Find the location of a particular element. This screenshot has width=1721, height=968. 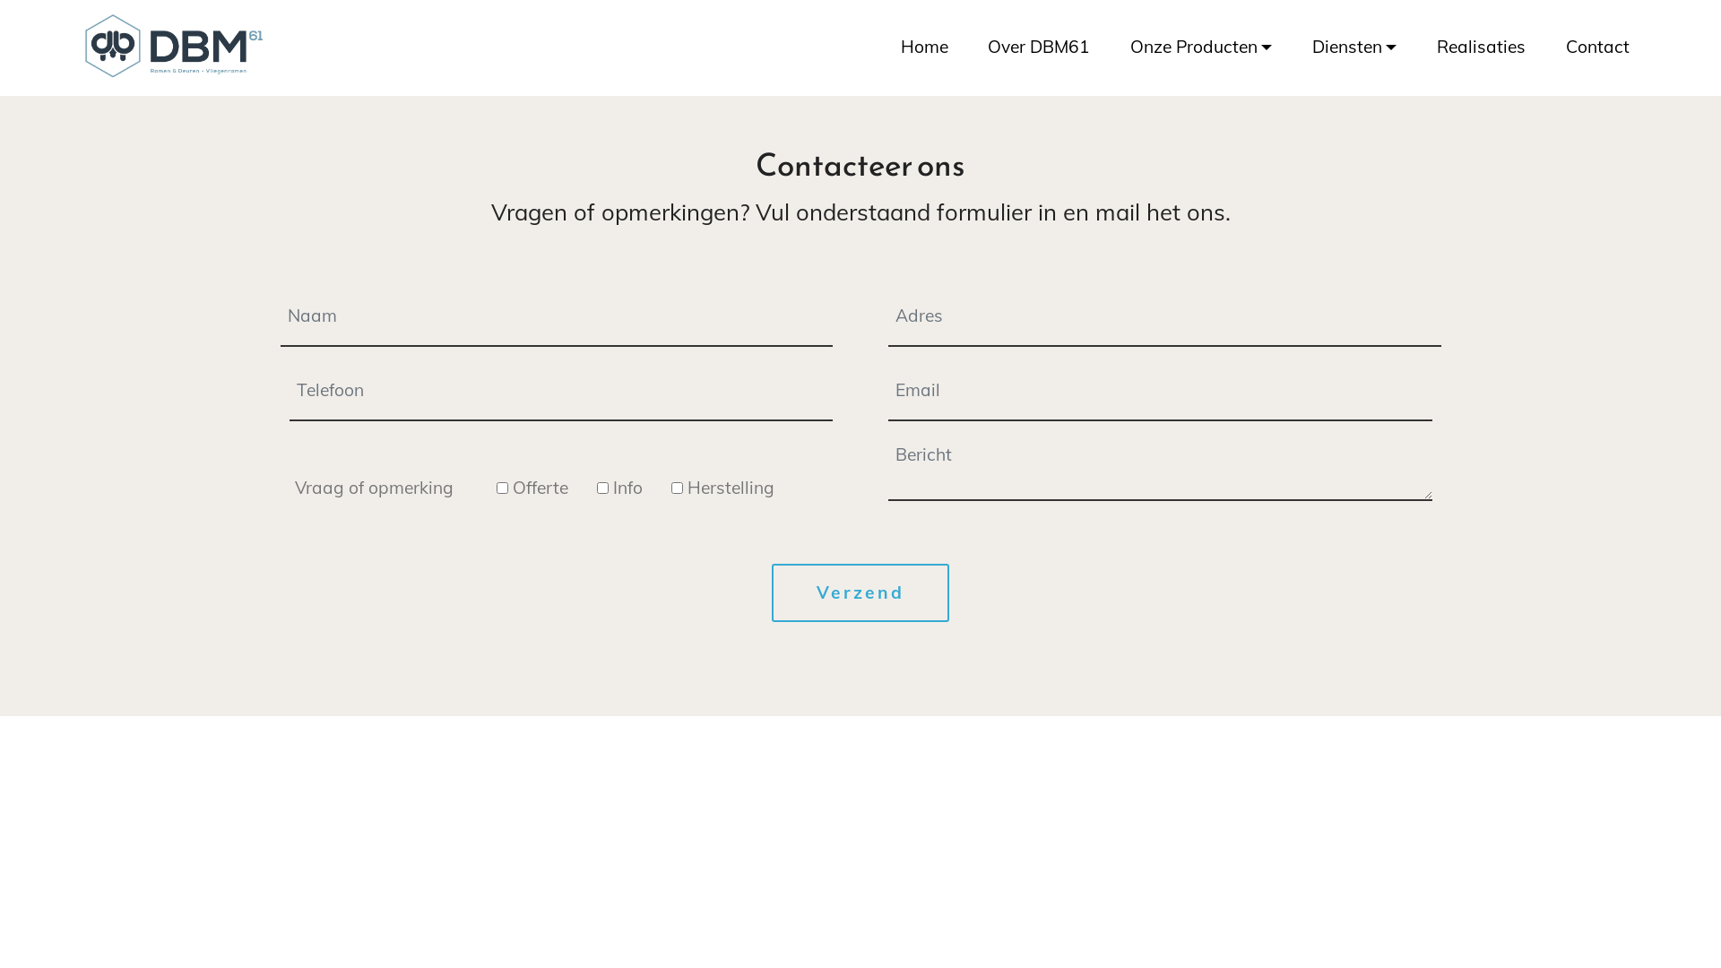

Over DBM61 is located at coordinates (1039, 48).